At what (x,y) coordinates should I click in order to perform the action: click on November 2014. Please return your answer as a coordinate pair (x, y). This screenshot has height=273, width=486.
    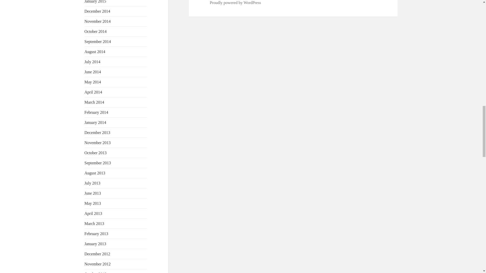
    Looking at the image, I should click on (98, 21).